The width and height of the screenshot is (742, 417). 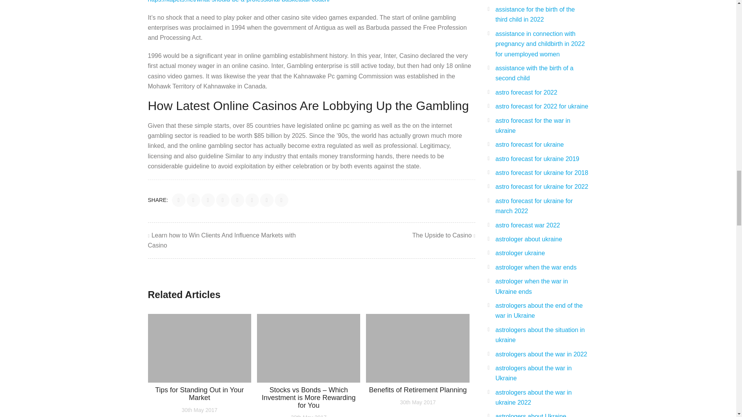 I want to click on Mail to Friend, so click(x=281, y=200).